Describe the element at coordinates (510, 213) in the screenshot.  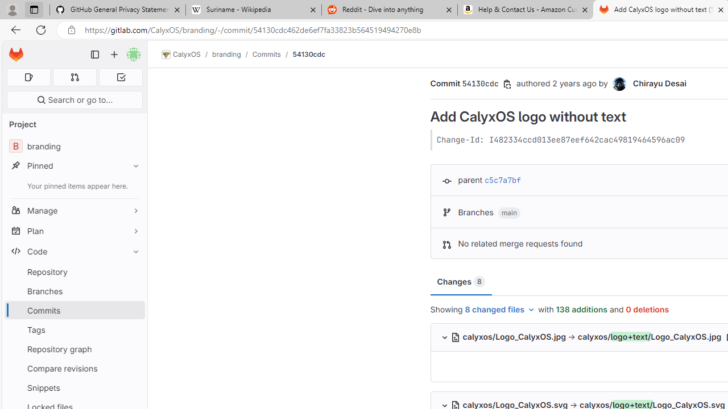
I see `main` at that location.